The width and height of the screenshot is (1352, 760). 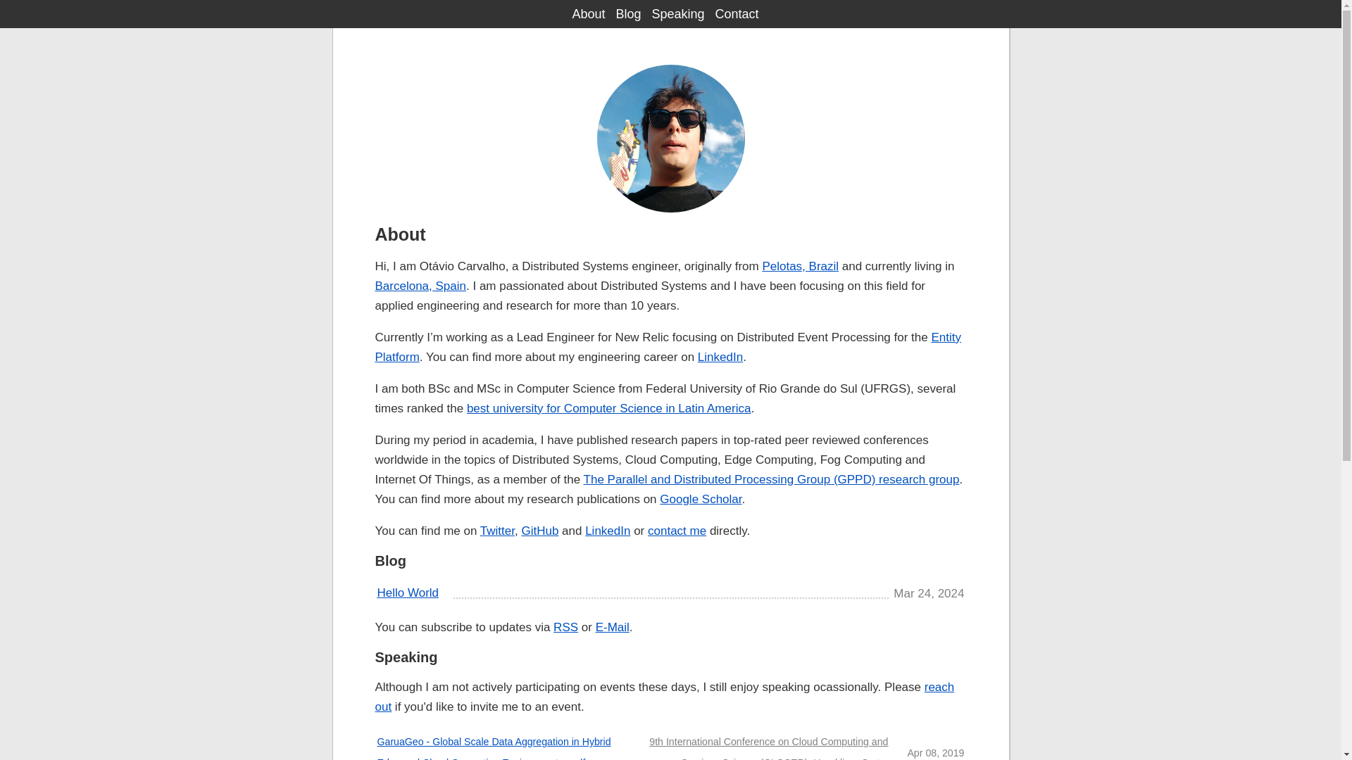 I want to click on RSS, so click(x=565, y=627).